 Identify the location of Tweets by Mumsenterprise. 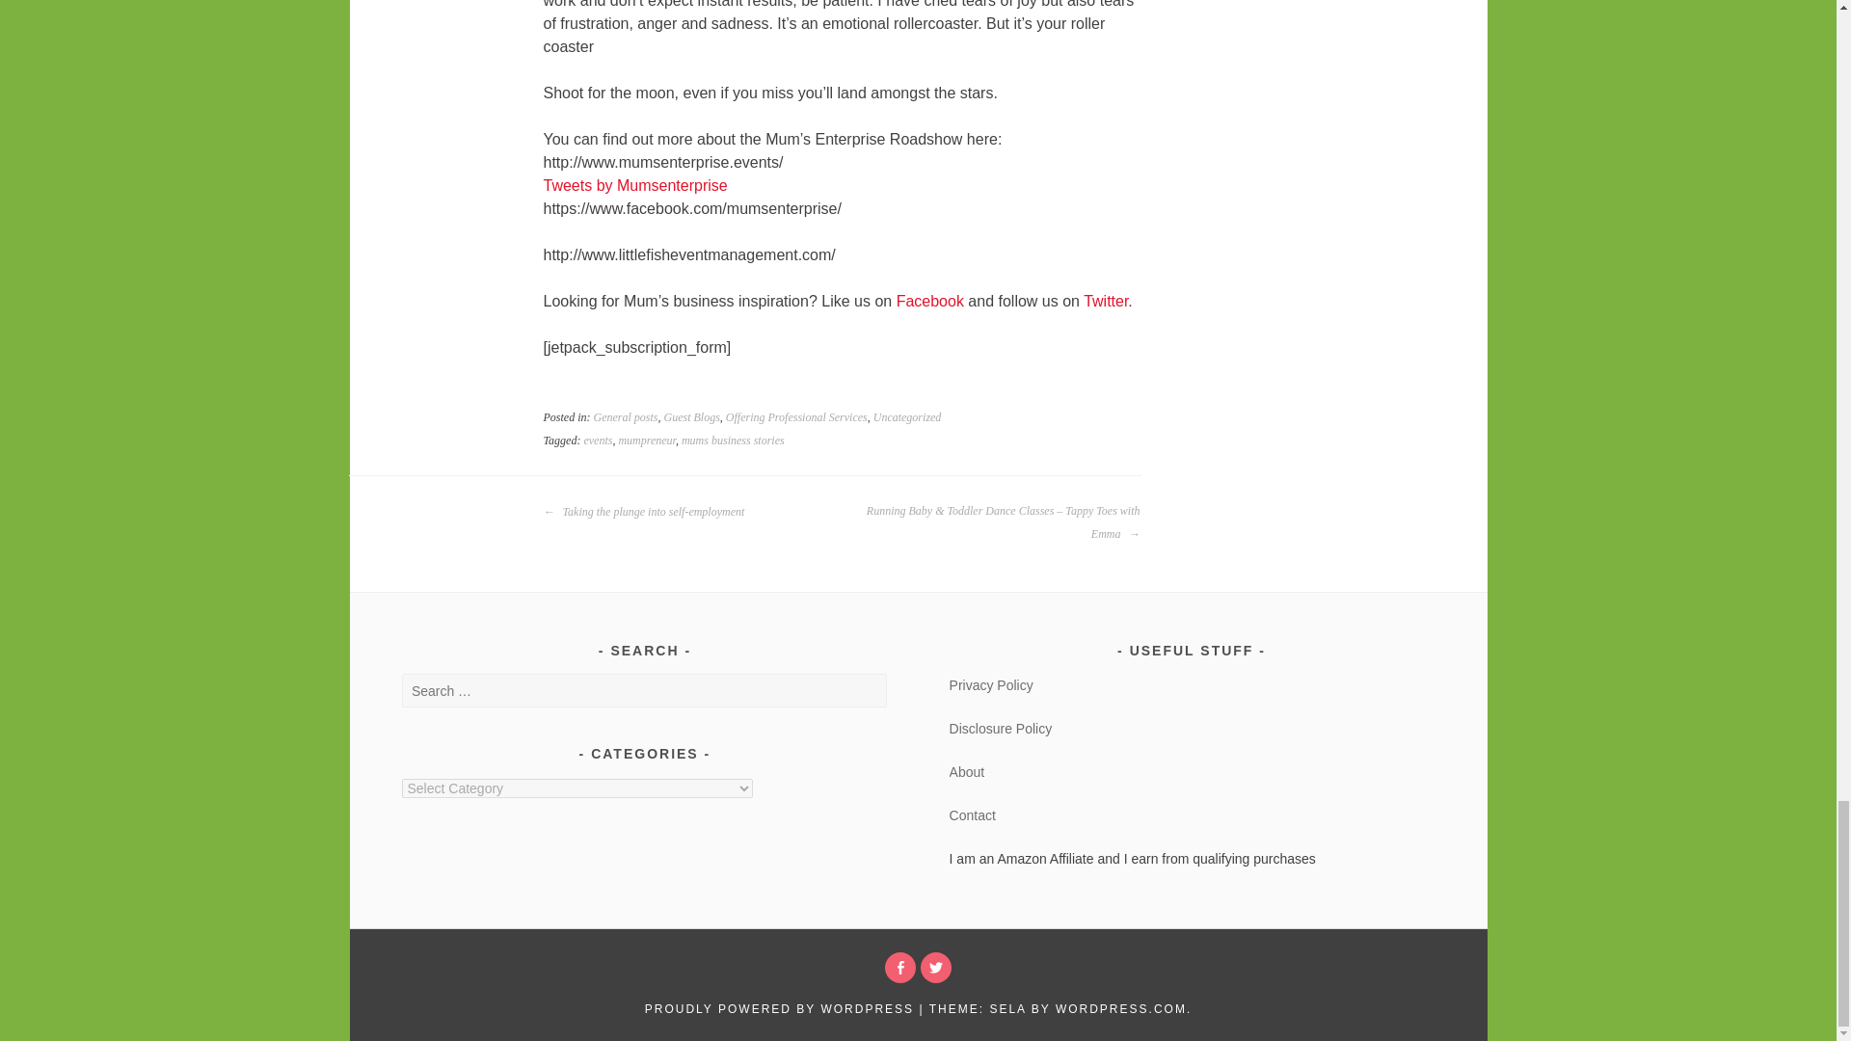
(635, 185).